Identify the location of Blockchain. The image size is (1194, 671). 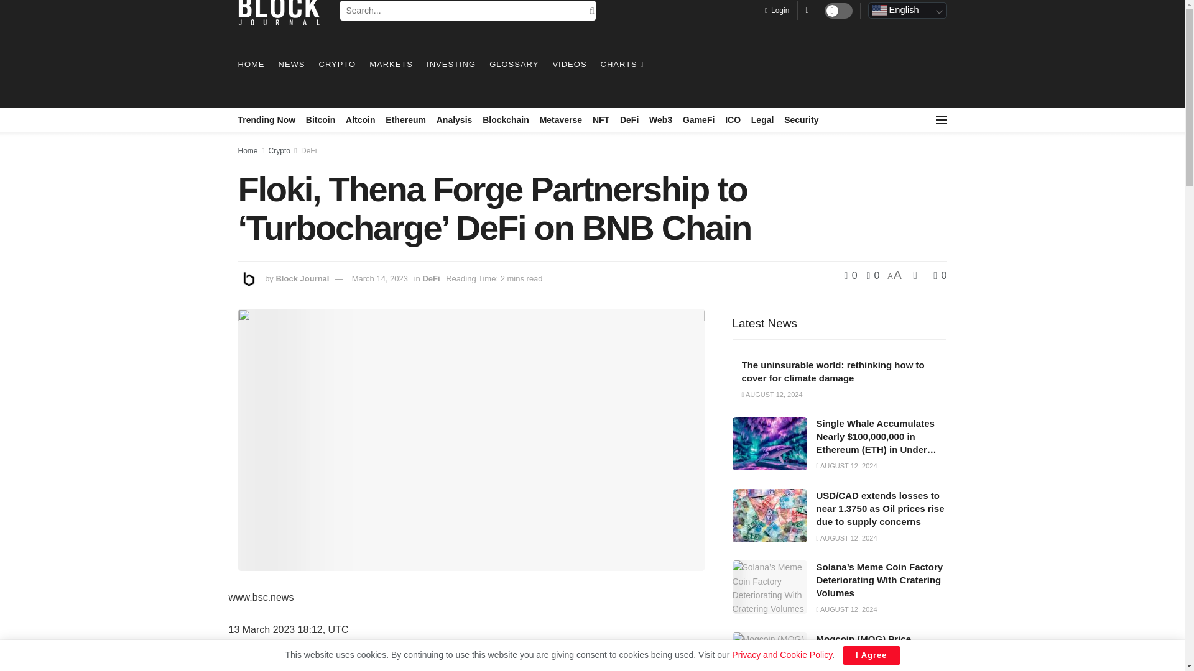
(505, 119).